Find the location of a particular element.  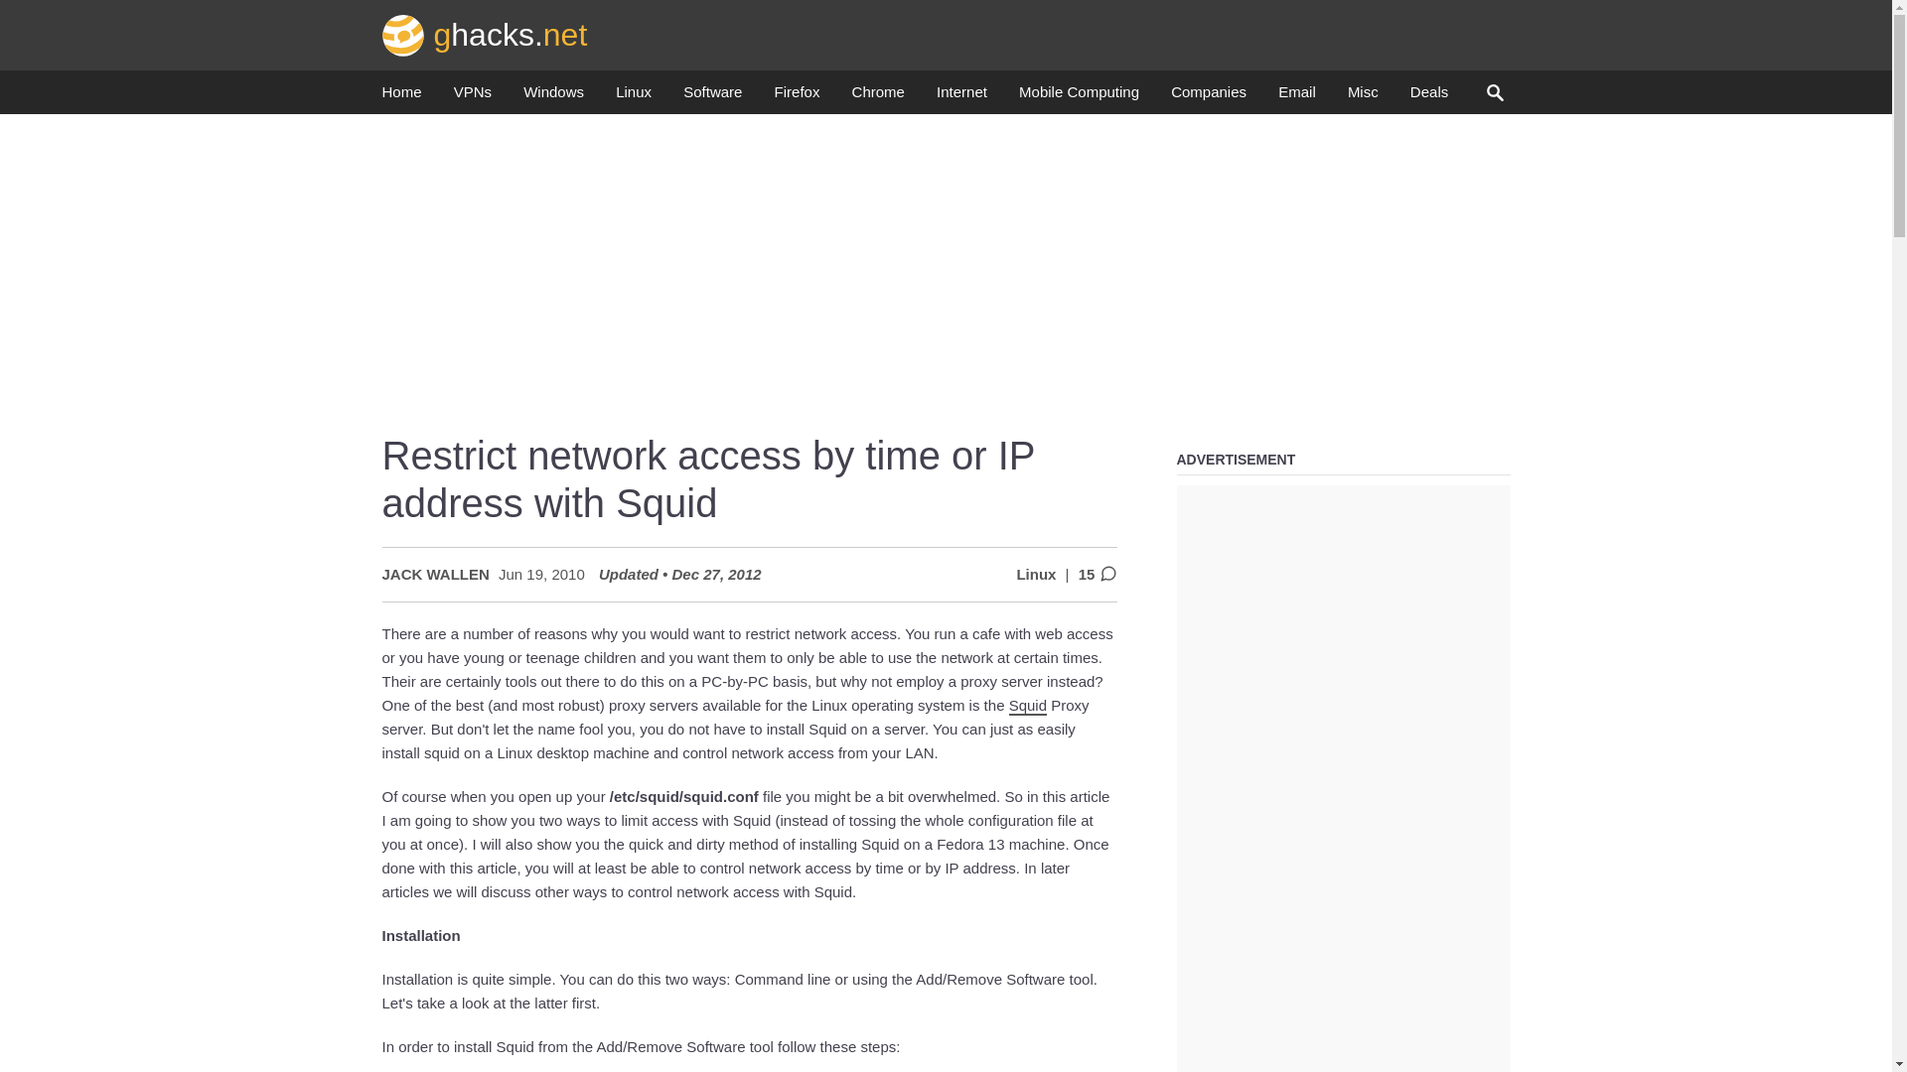

Deals is located at coordinates (1428, 97).